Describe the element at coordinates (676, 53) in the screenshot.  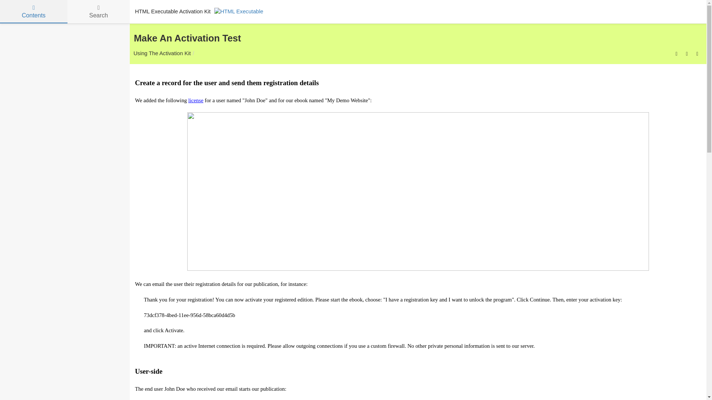
I see `In this page...` at that location.